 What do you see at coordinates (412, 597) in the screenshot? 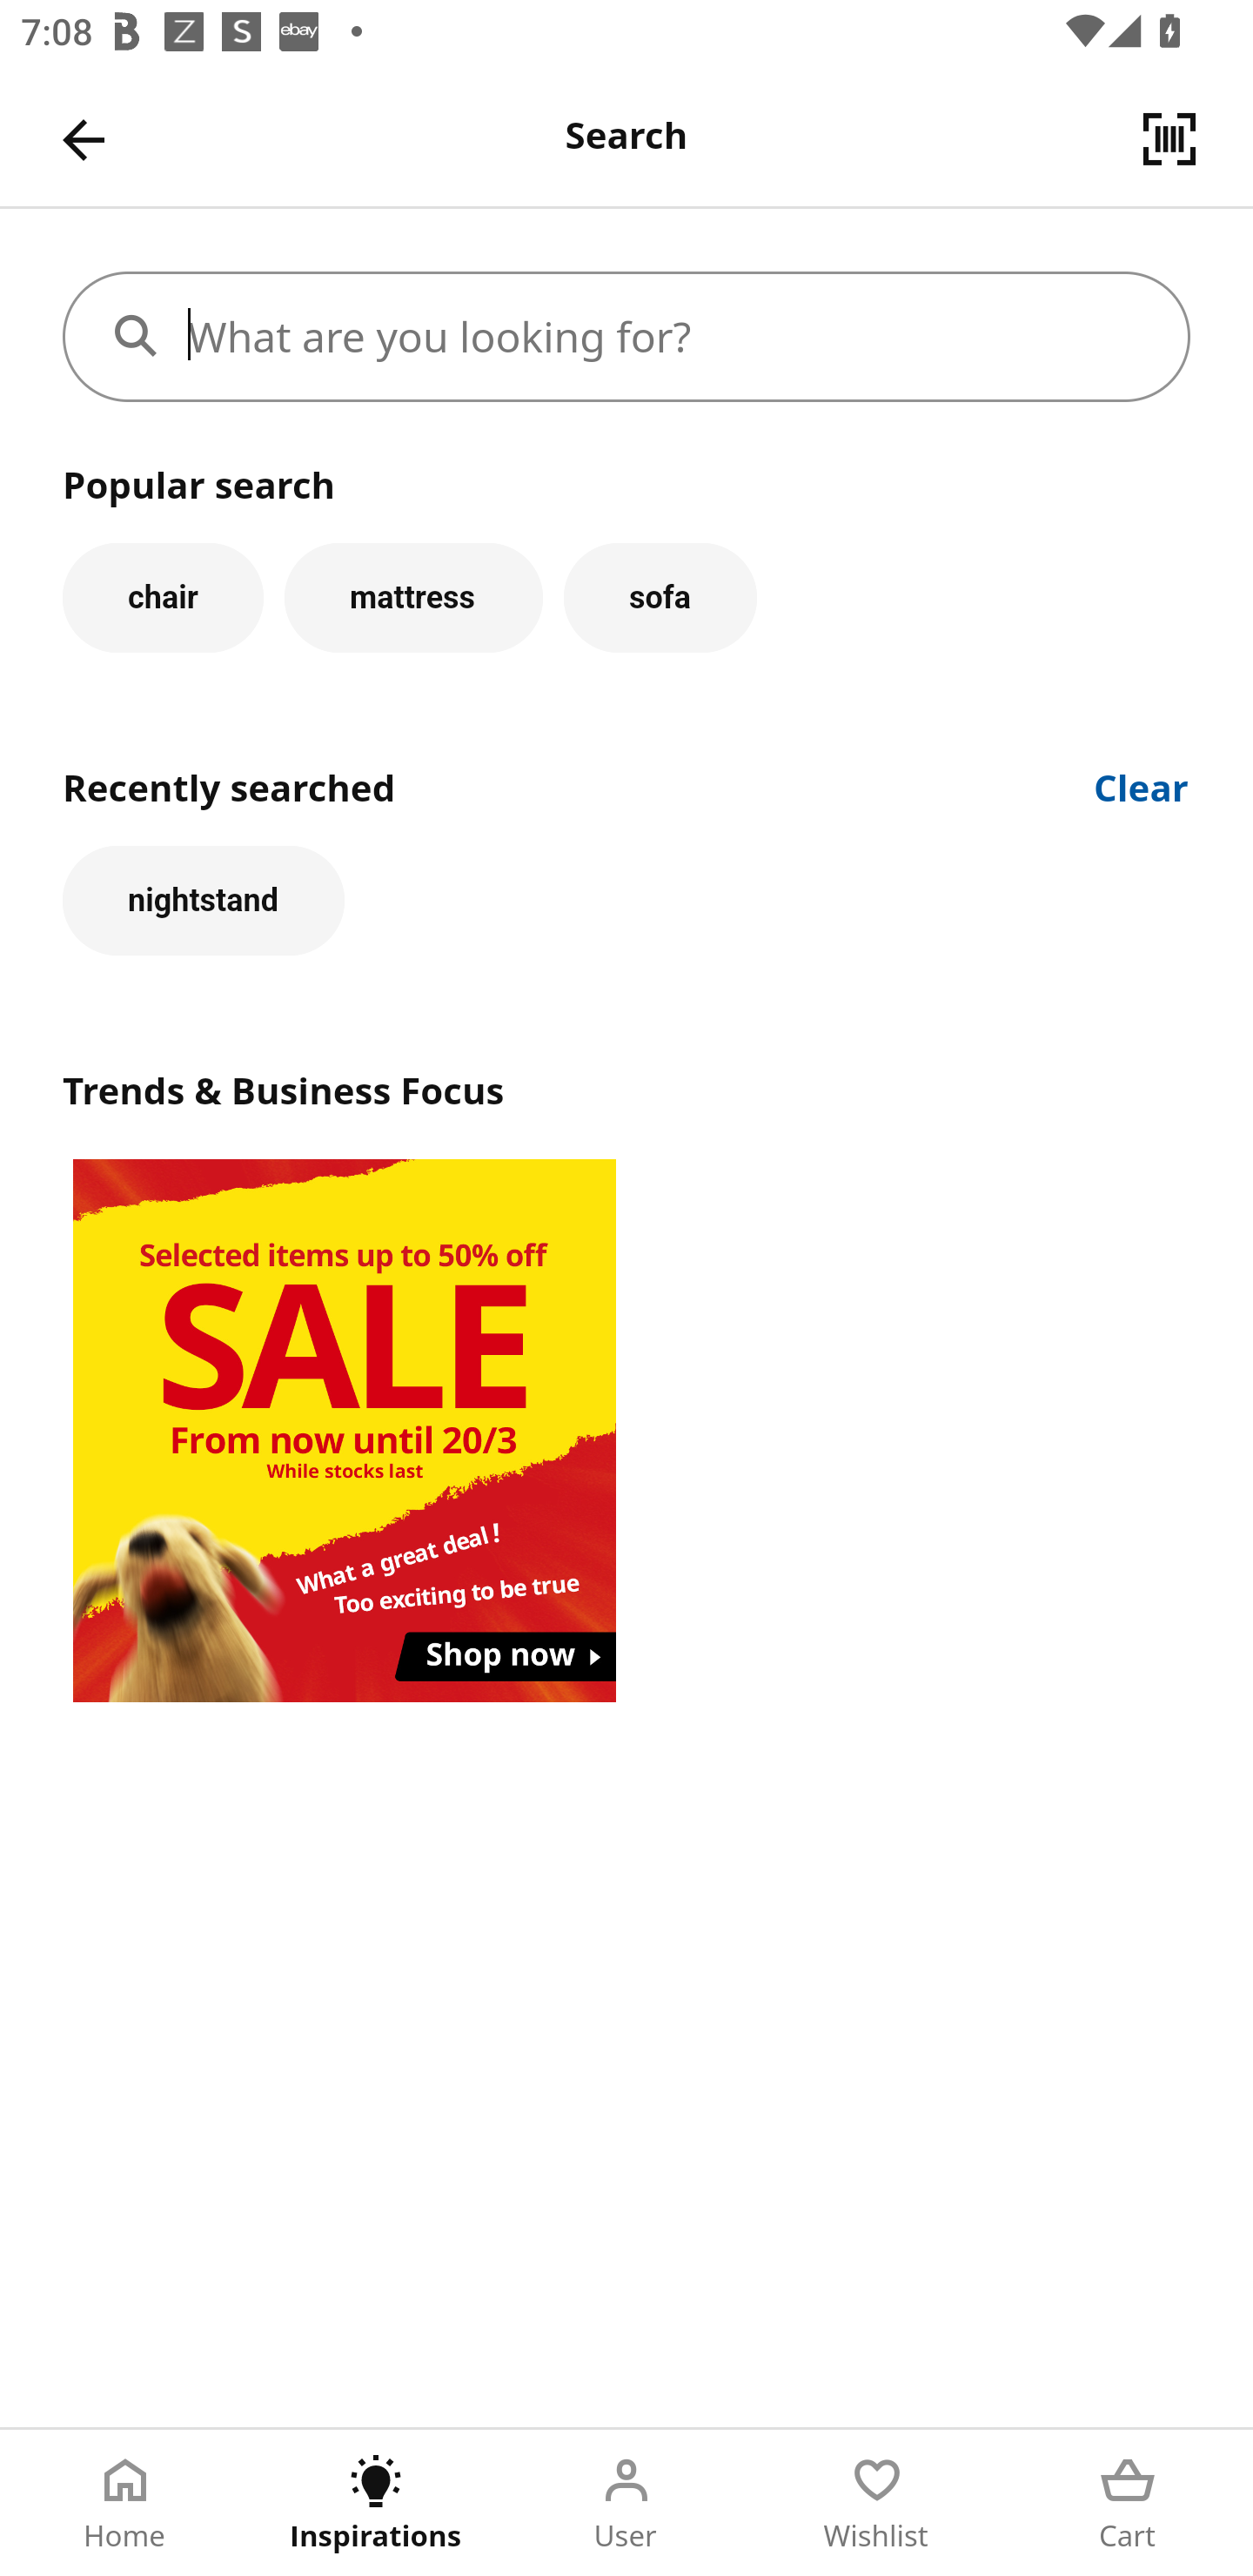
I see `mattress` at bounding box center [412, 597].